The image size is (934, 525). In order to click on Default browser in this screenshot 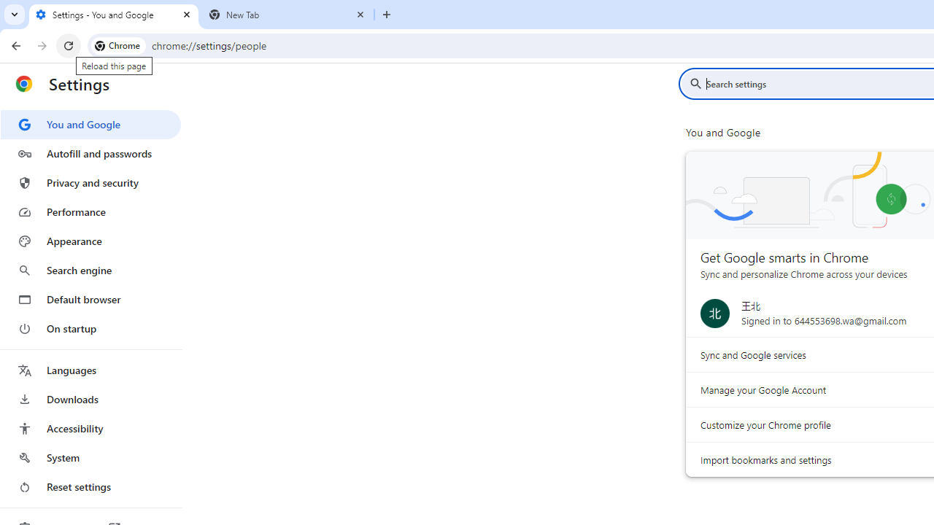, I will do `click(90, 299)`.